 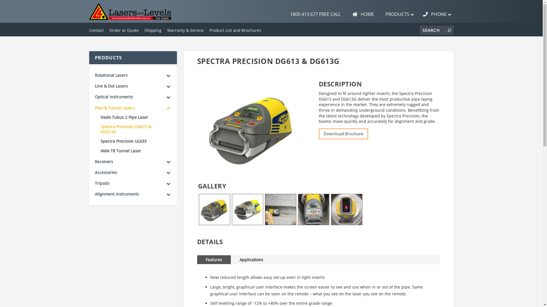 I want to click on PRODUCTS, so click(x=398, y=14).